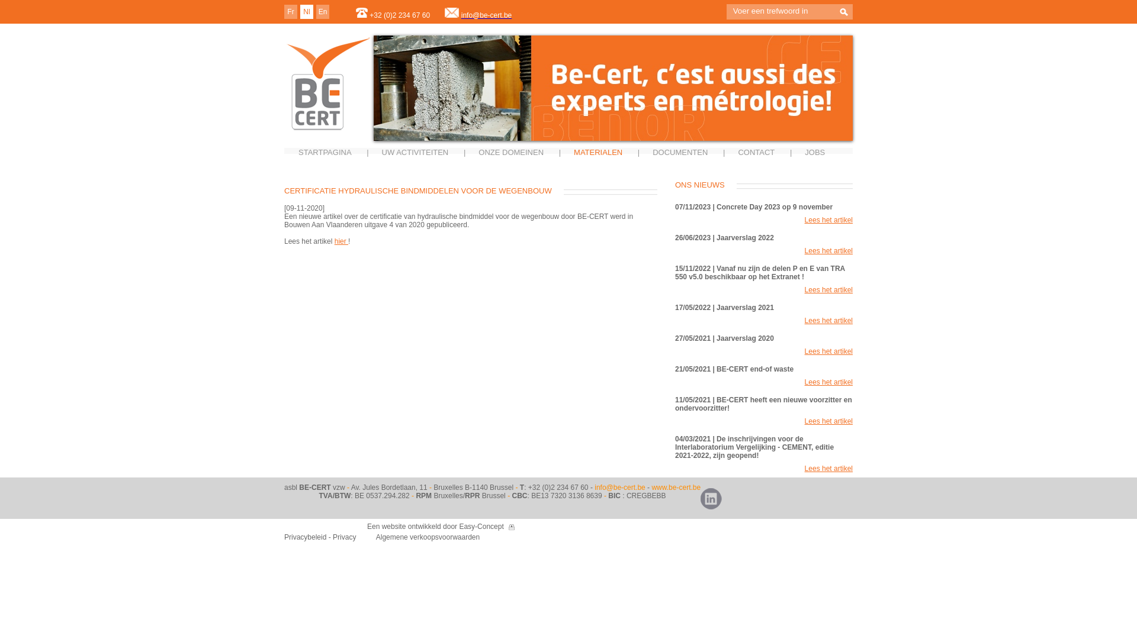  What do you see at coordinates (756, 153) in the screenshot?
I see `CONTACT` at bounding box center [756, 153].